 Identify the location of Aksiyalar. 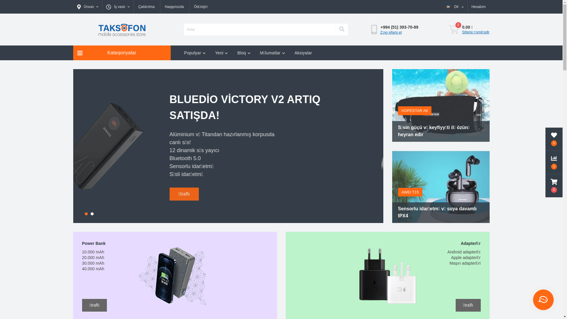
(303, 53).